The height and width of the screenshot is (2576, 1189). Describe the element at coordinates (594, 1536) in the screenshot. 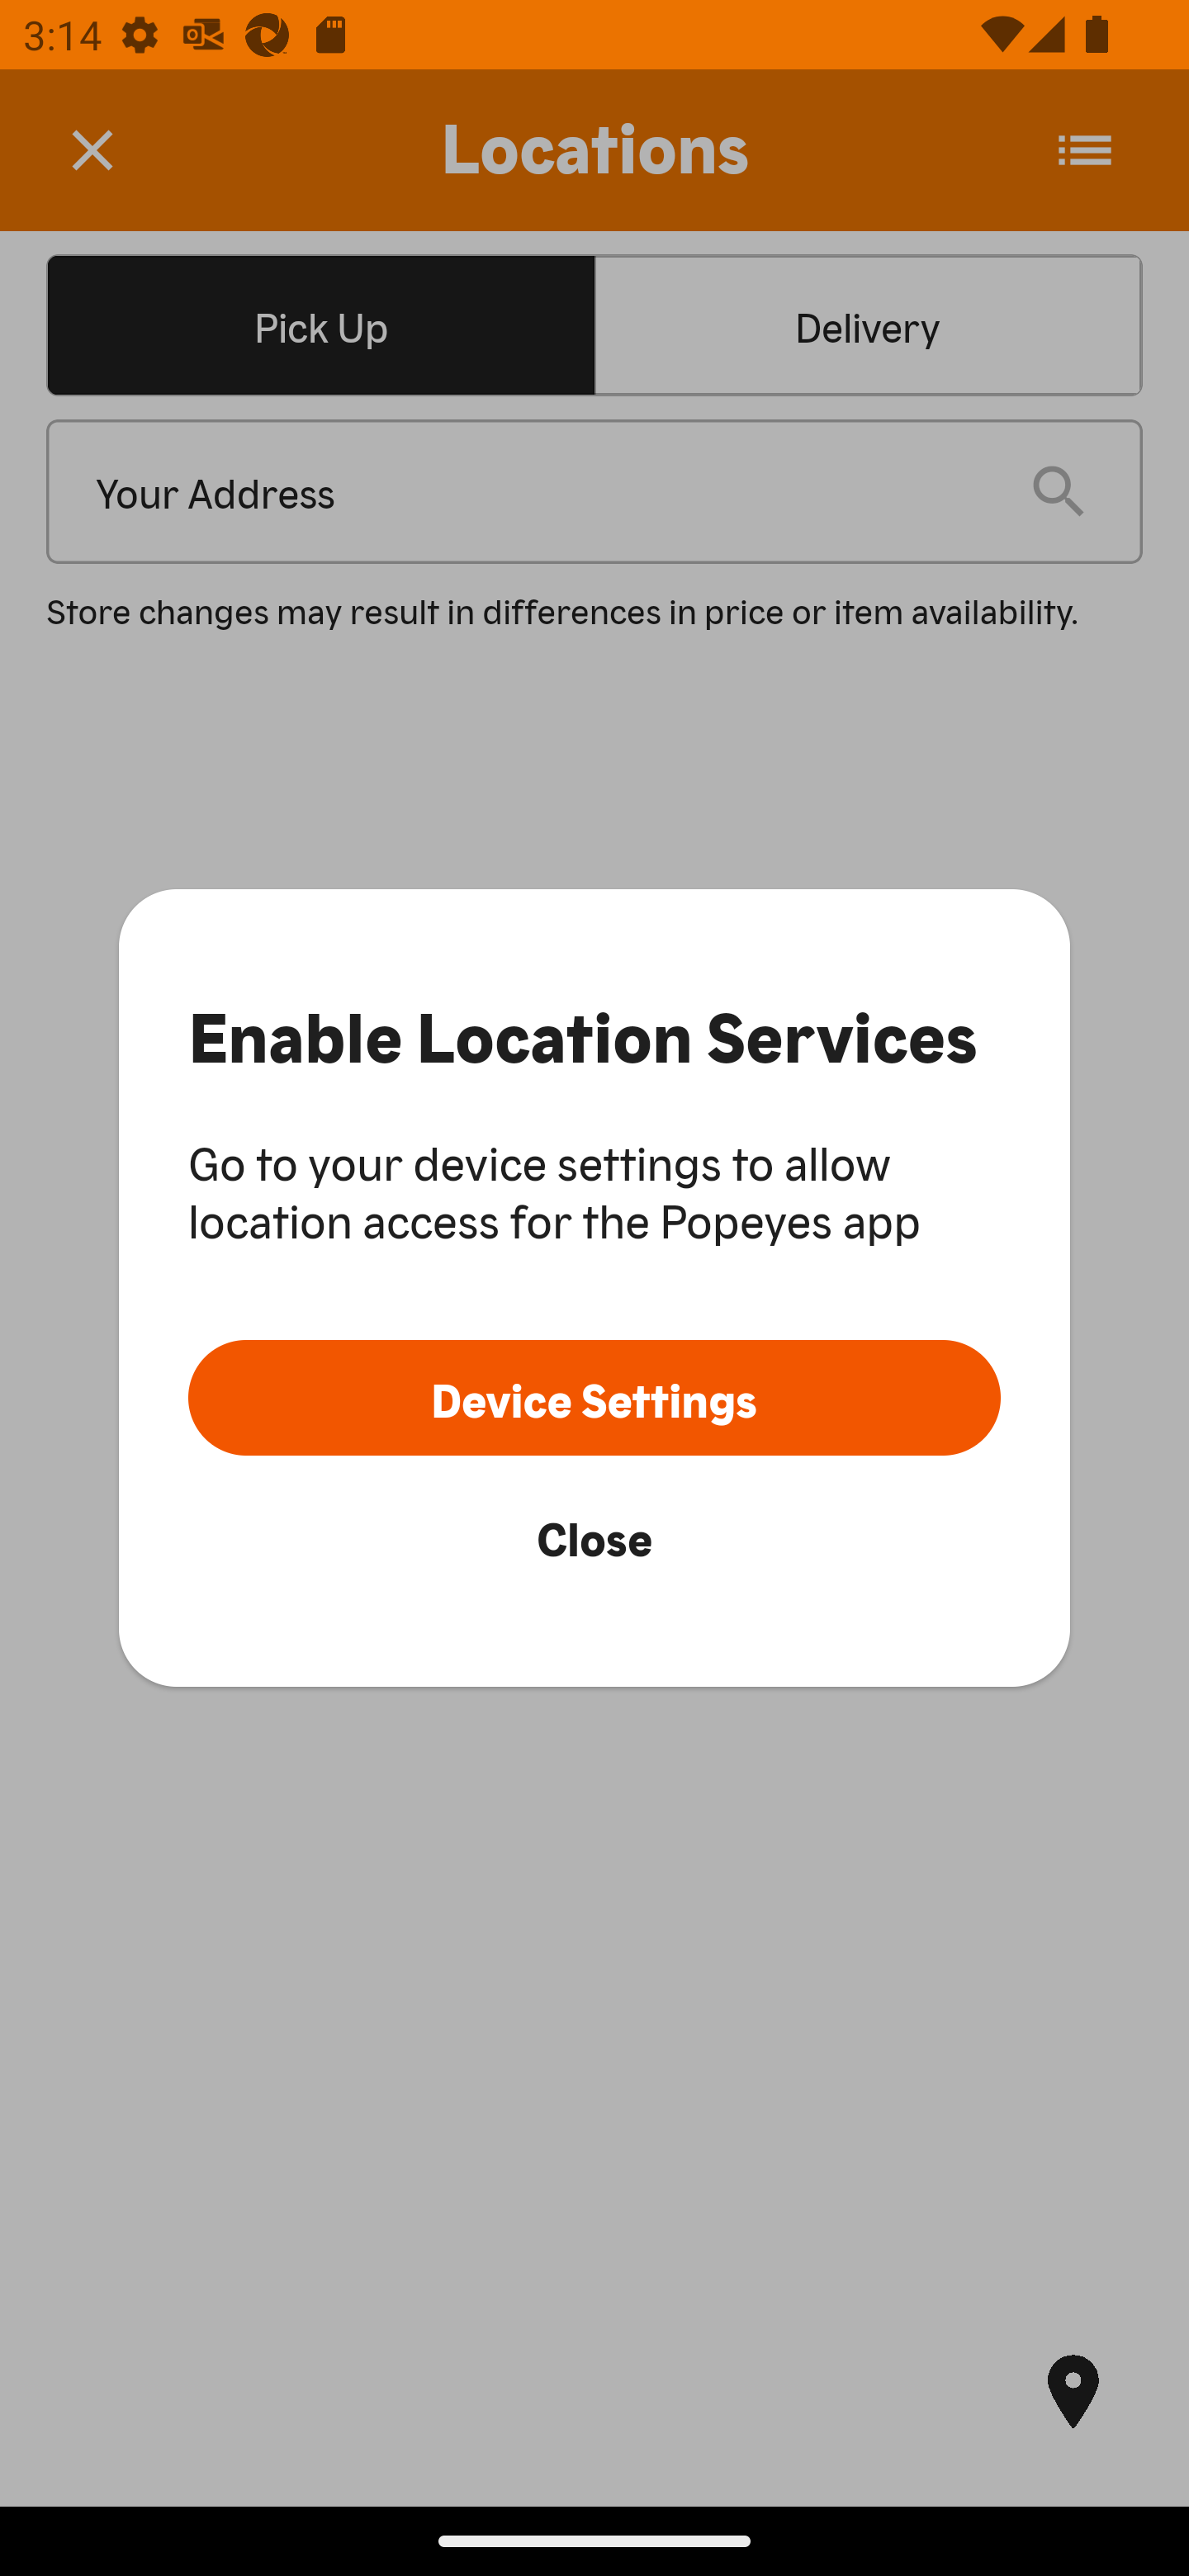

I see `Close` at that location.